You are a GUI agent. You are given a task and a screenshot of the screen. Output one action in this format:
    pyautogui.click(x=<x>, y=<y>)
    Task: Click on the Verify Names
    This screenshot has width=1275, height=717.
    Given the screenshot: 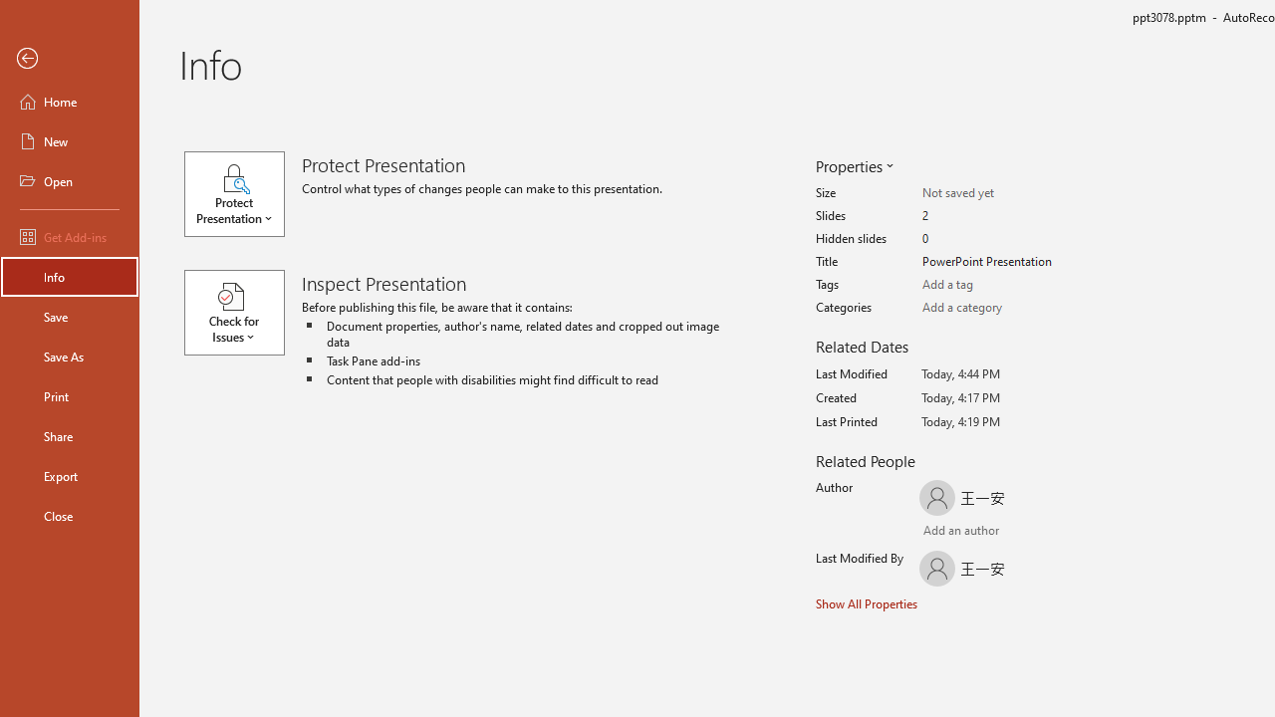 What is the action you would take?
    pyautogui.click(x=980, y=532)
    